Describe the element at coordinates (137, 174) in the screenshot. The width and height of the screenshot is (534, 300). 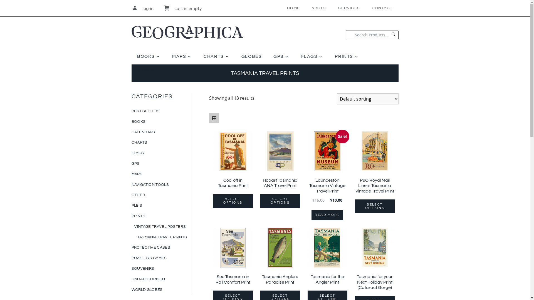
I see `MAPS` at that location.